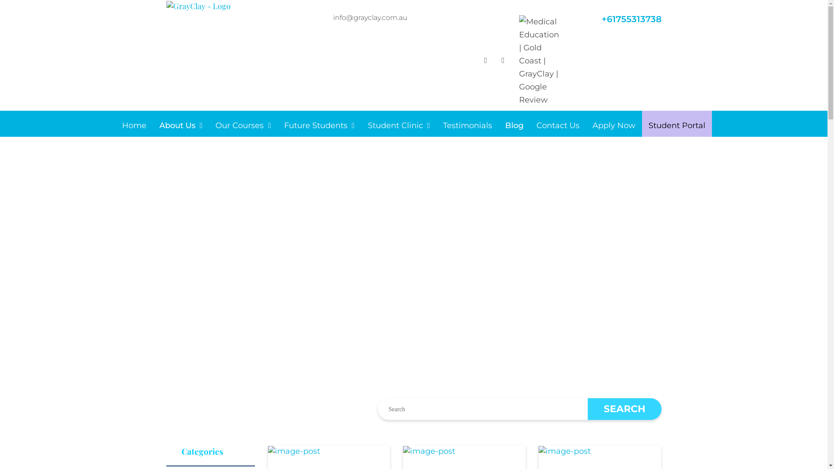 This screenshot has width=834, height=469. What do you see at coordinates (370, 17) in the screenshot?
I see `info@grayclay.com.au` at bounding box center [370, 17].